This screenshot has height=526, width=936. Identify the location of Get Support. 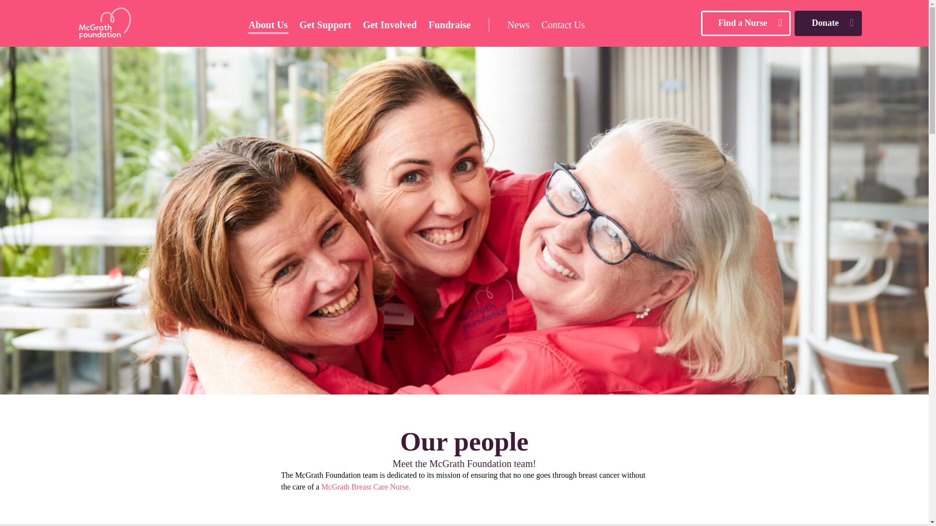
(325, 23).